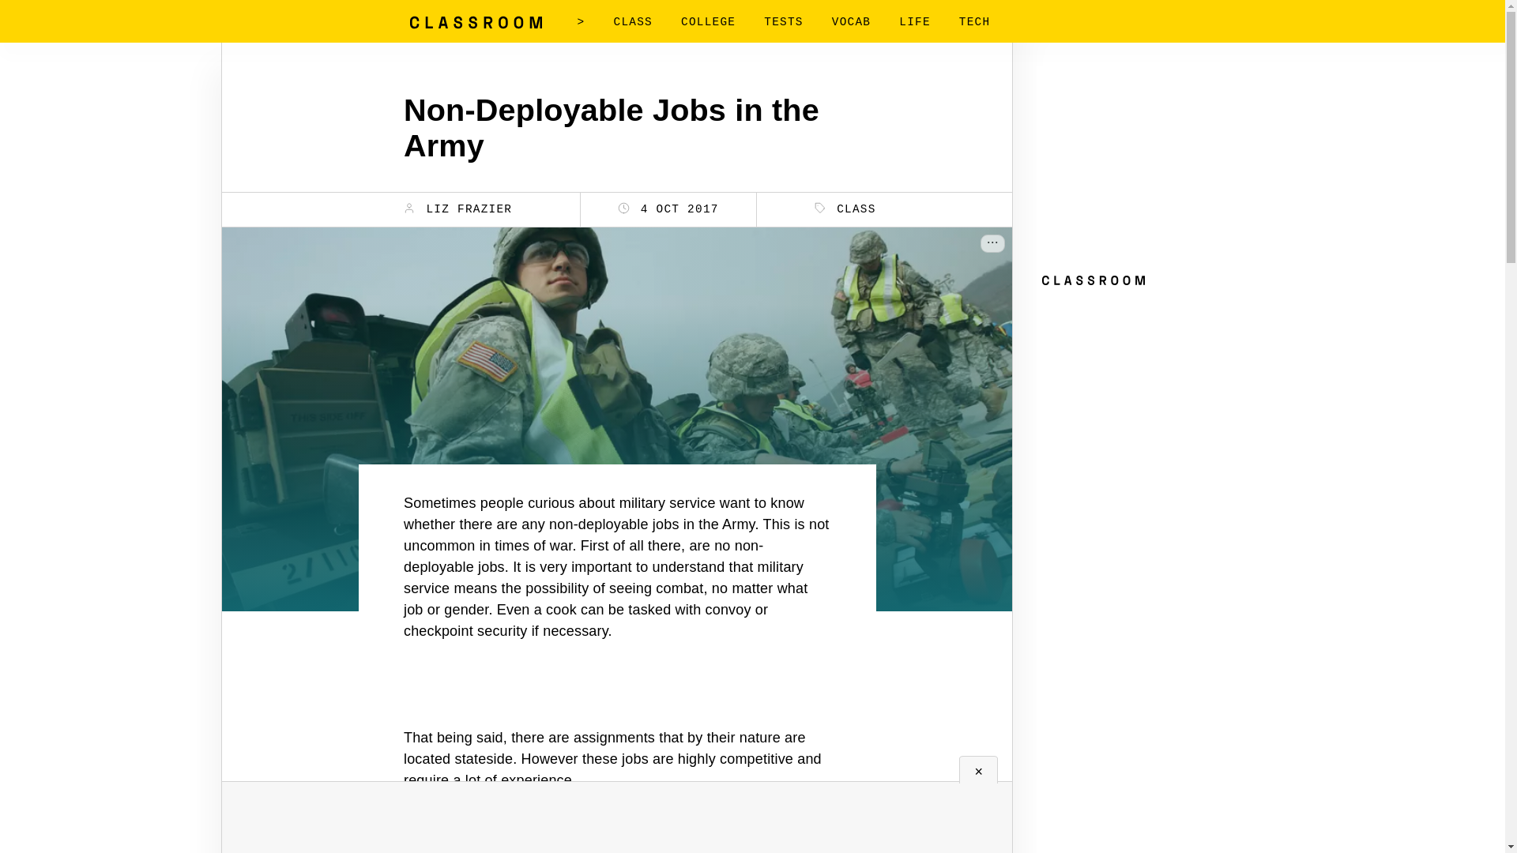 The width and height of the screenshot is (1517, 853). Describe the element at coordinates (851, 22) in the screenshot. I see `VOCAB` at that location.